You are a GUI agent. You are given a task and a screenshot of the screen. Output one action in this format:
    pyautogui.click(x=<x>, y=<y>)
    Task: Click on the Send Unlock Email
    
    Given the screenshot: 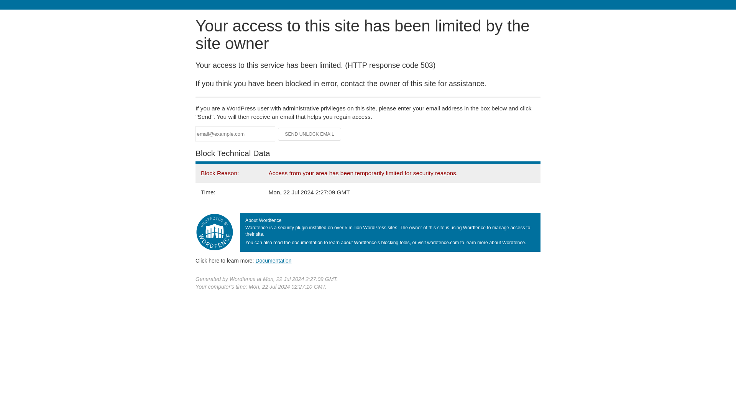 What is the action you would take?
    pyautogui.click(x=310, y=134)
    